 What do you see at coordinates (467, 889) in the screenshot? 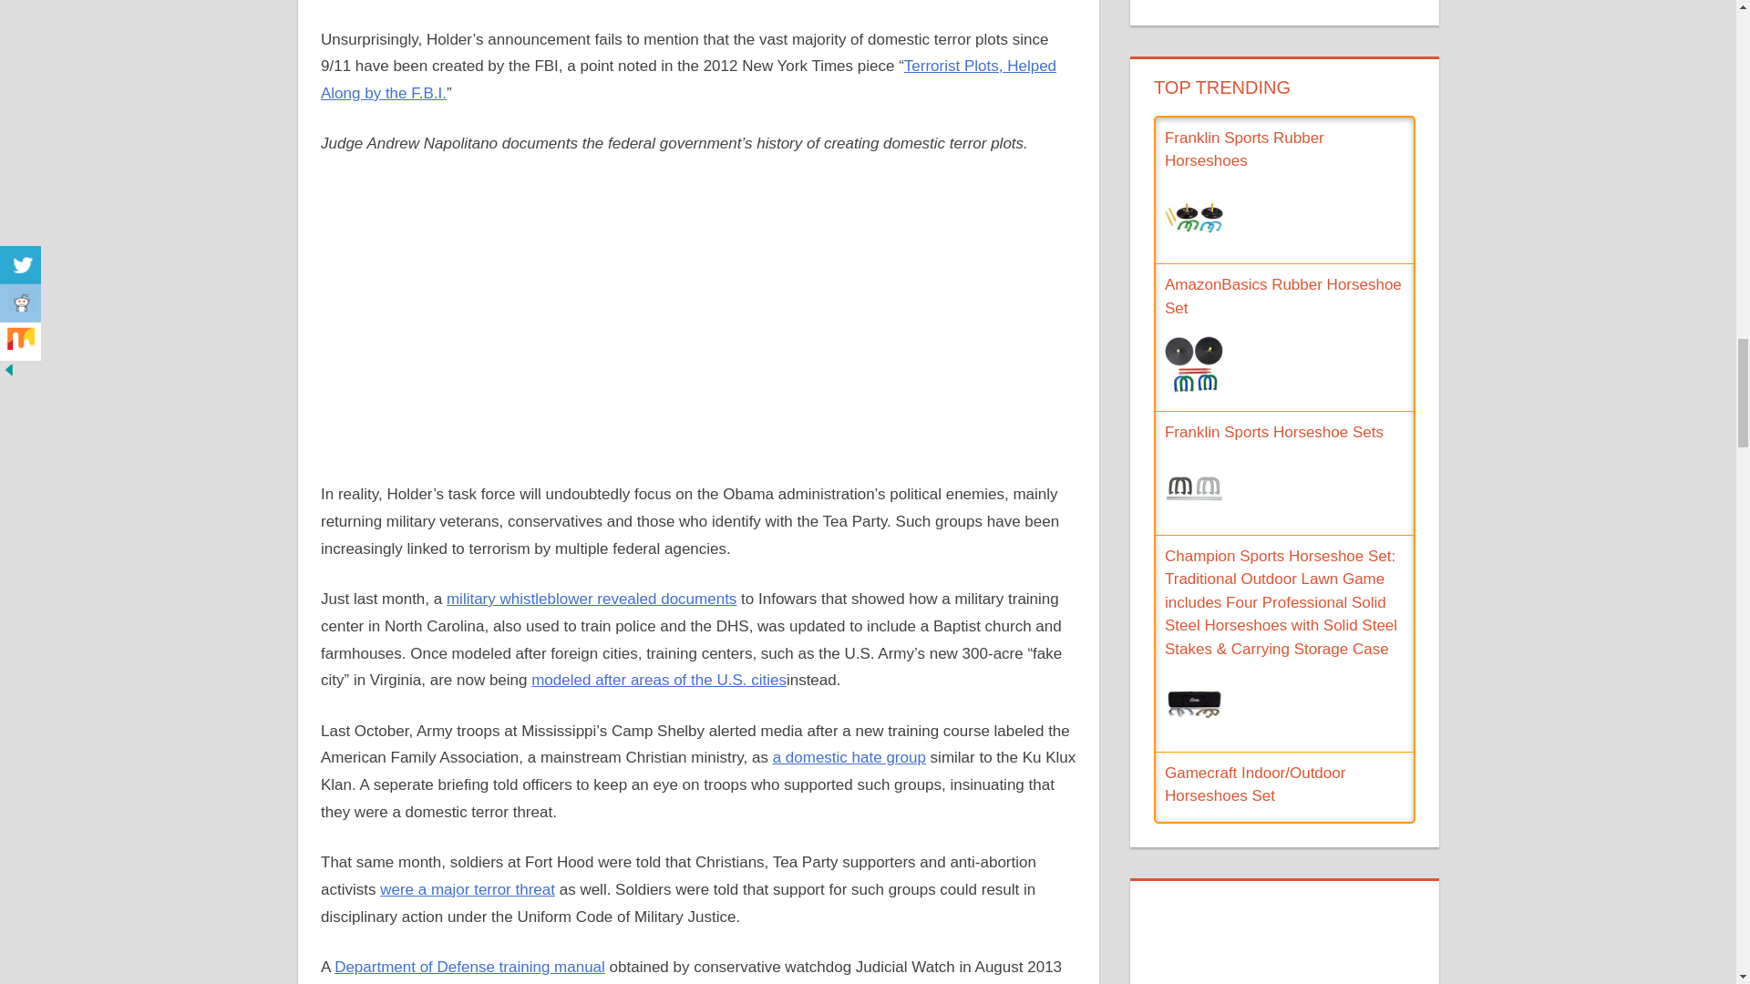
I see `were a major terror threat` at bounding box center [467, 889].